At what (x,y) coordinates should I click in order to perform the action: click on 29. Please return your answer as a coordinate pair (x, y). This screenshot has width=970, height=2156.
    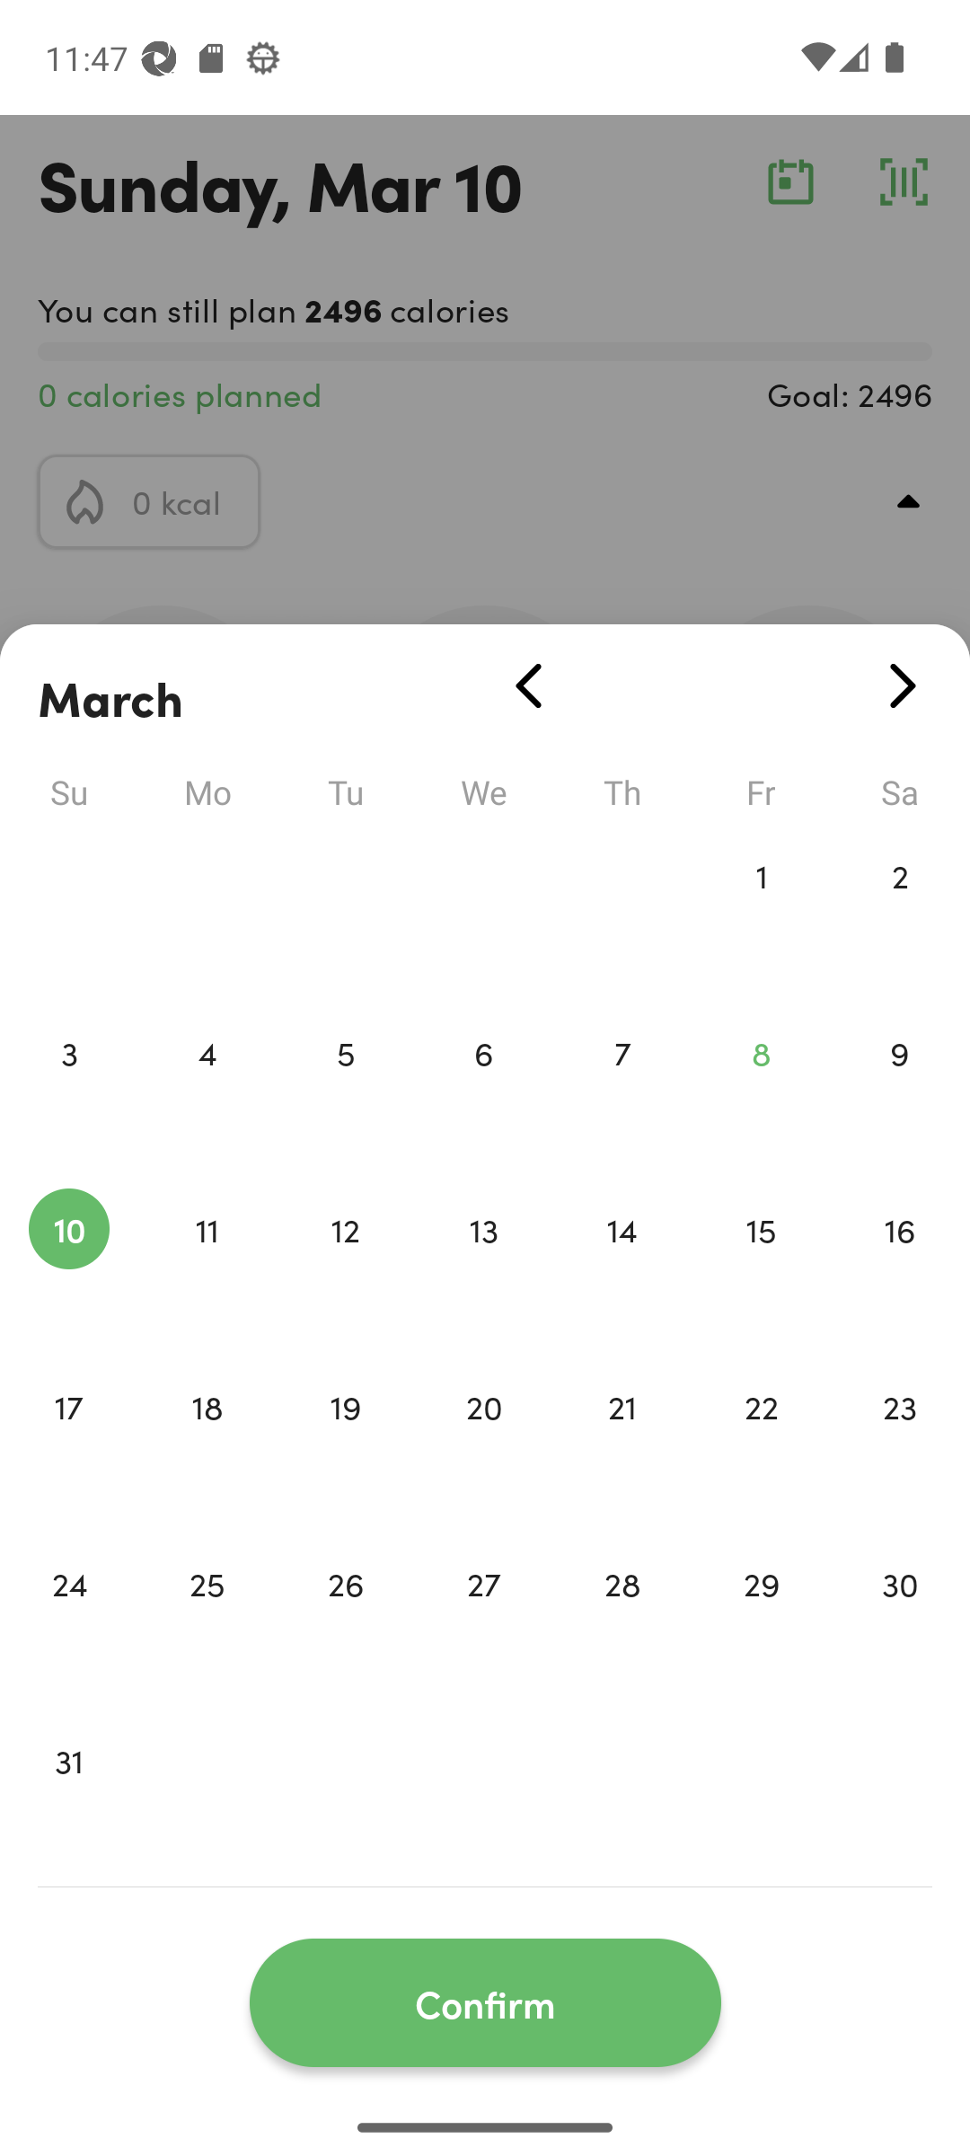
    Looking at the image, I should click on (762, 1621).